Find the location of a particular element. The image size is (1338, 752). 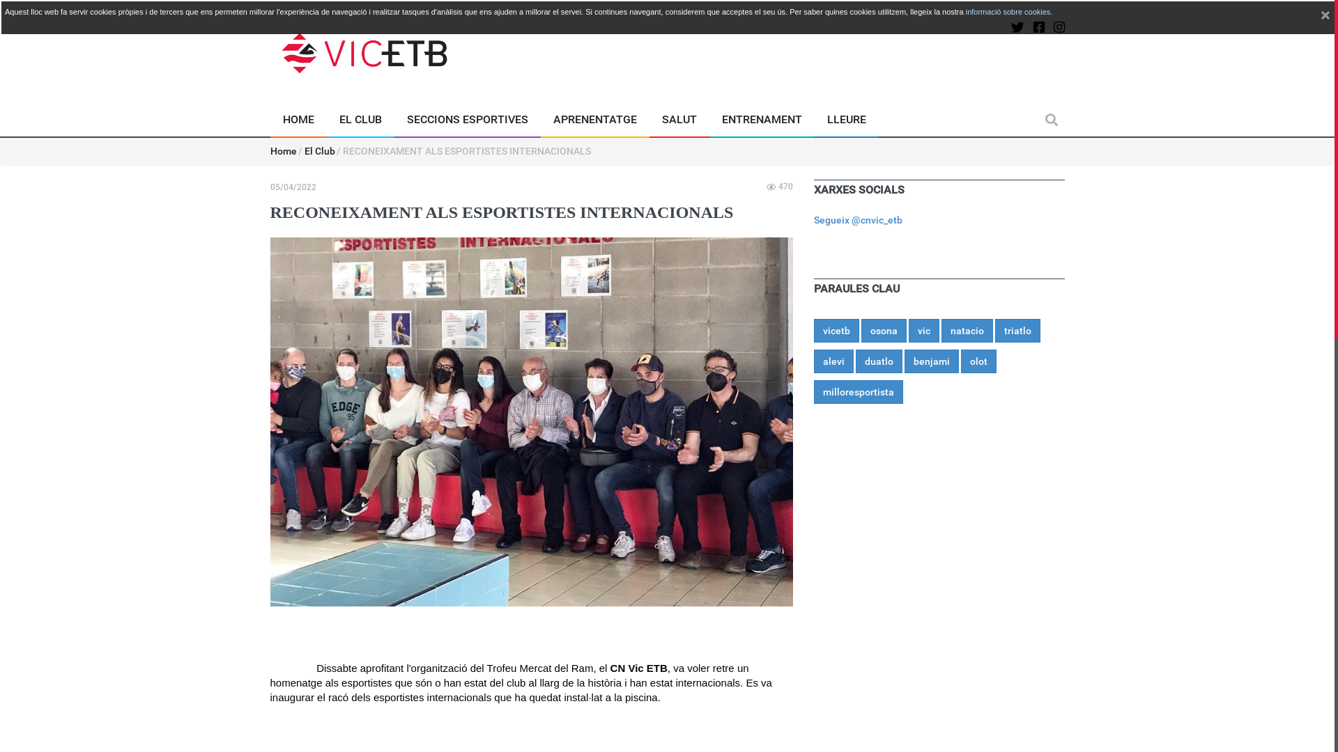

milloresportista is located at coordinates (859, 392).